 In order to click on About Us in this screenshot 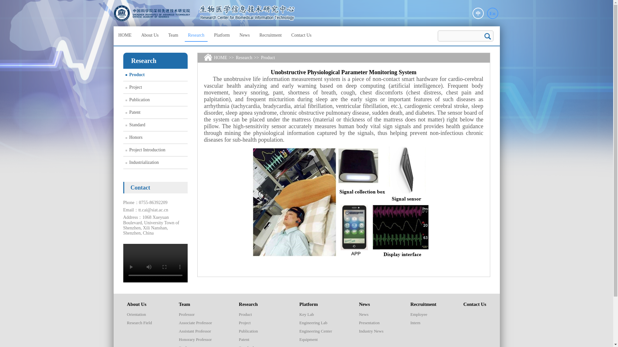, I will do `click(150, 35)`.